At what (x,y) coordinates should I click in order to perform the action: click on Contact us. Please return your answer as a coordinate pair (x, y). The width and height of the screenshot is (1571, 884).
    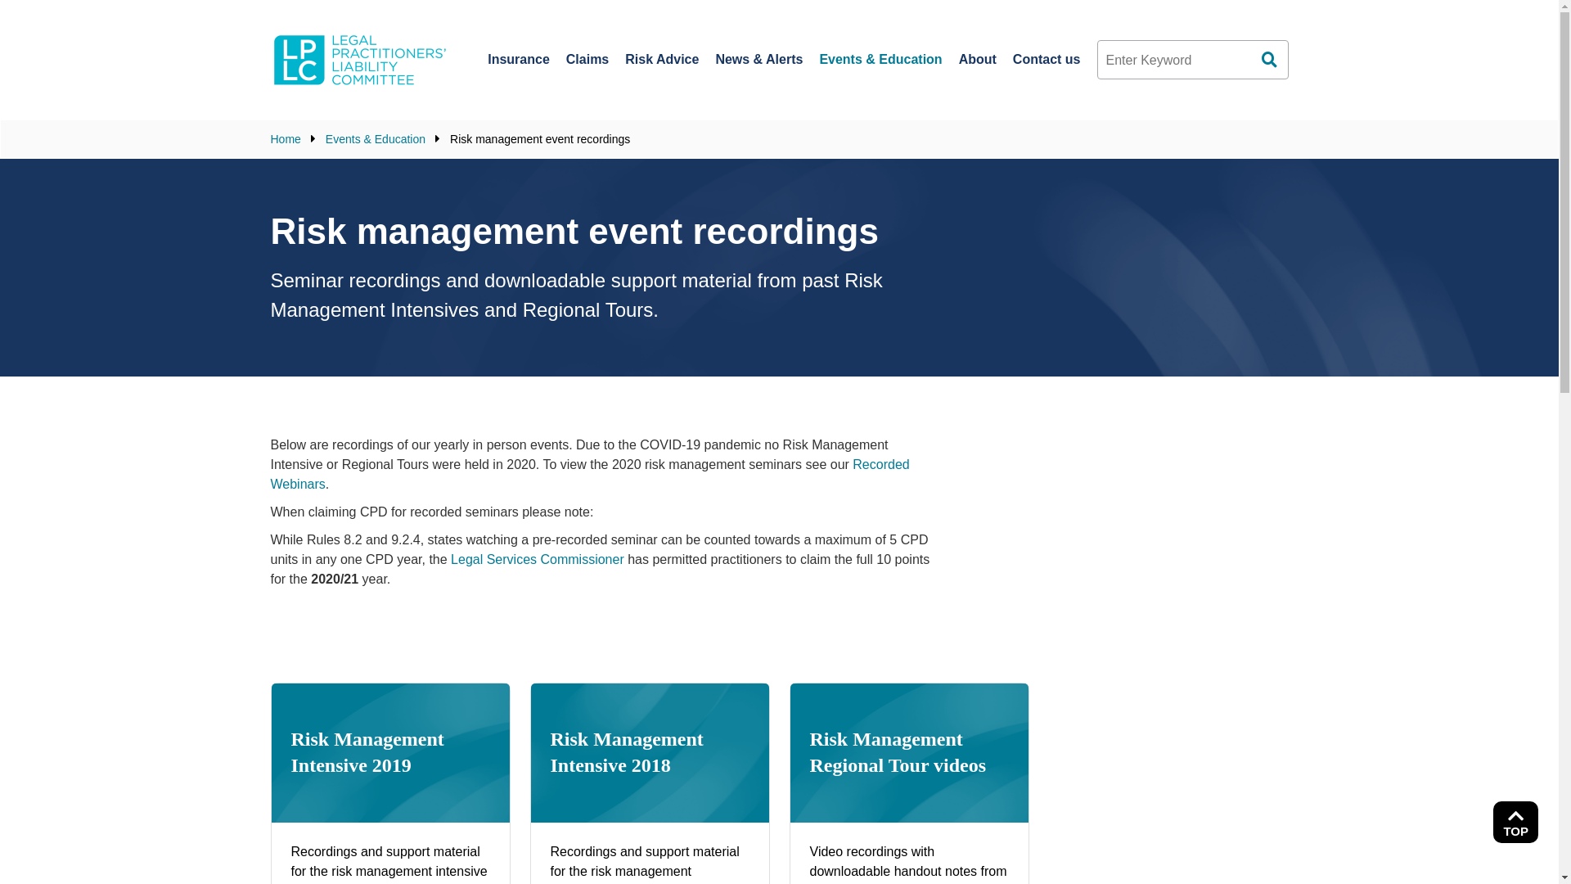
    Looking at the image, I should click on (1047, 60).